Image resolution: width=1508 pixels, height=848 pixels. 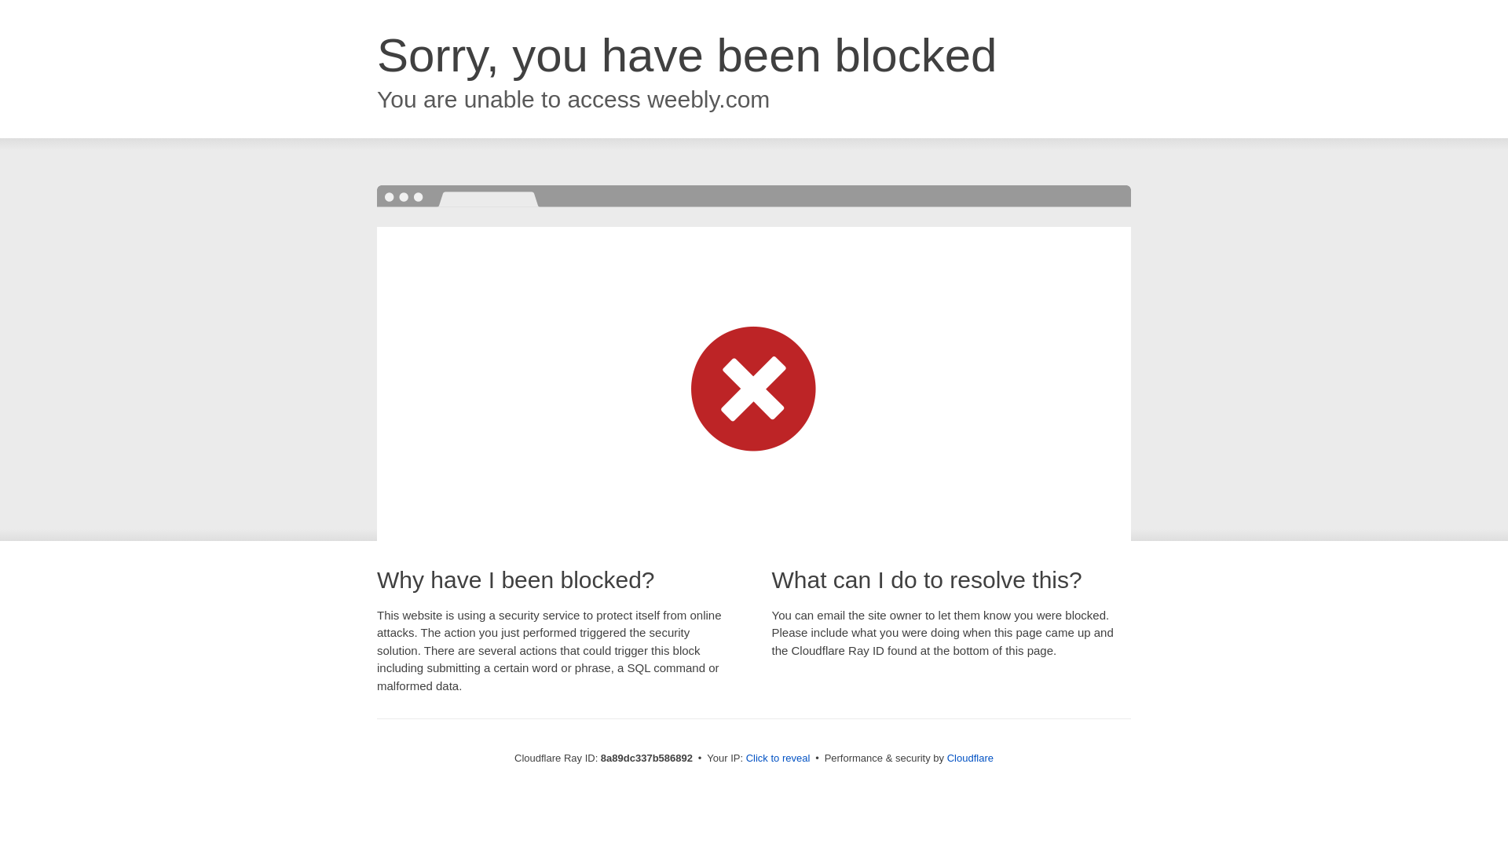 What do you see at coordinates (778, 758) in the screenshot?
I see `Click to reveal` at bounding box center [778, 758].